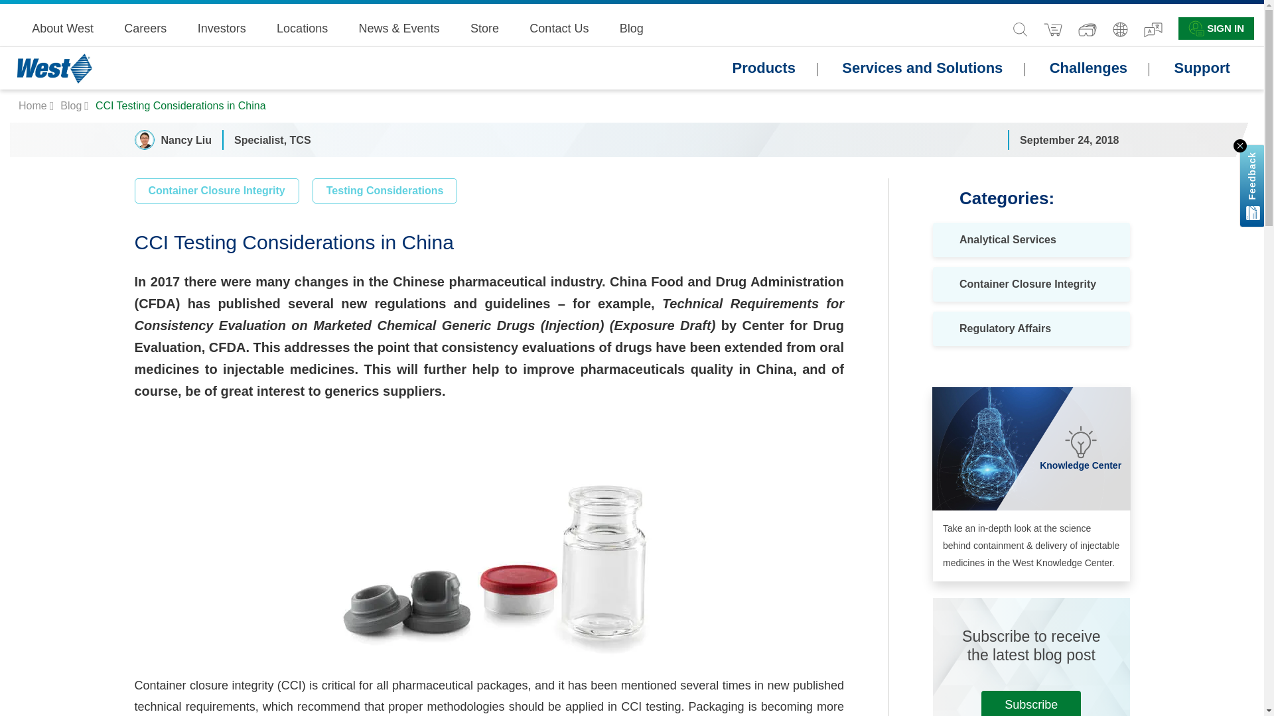 This screenshot has height=716, width=1274. What do you see at coordinates (34, 106) in the screenshot?
I see `WestPharma` at bounding box center [34, 106].